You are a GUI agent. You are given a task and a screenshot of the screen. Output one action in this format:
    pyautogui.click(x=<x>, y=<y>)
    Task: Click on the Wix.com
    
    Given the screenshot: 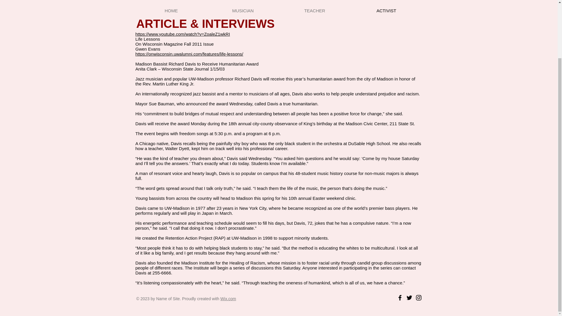 What is the action you would take?
    pyautogui.click(x=228, y=299)
    